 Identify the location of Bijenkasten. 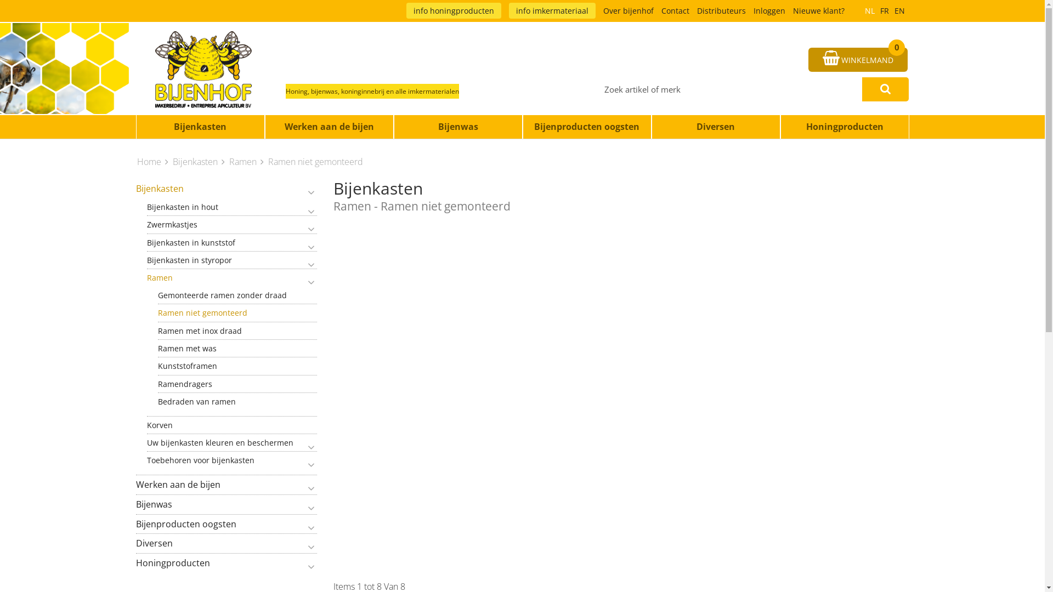
(201, 127).